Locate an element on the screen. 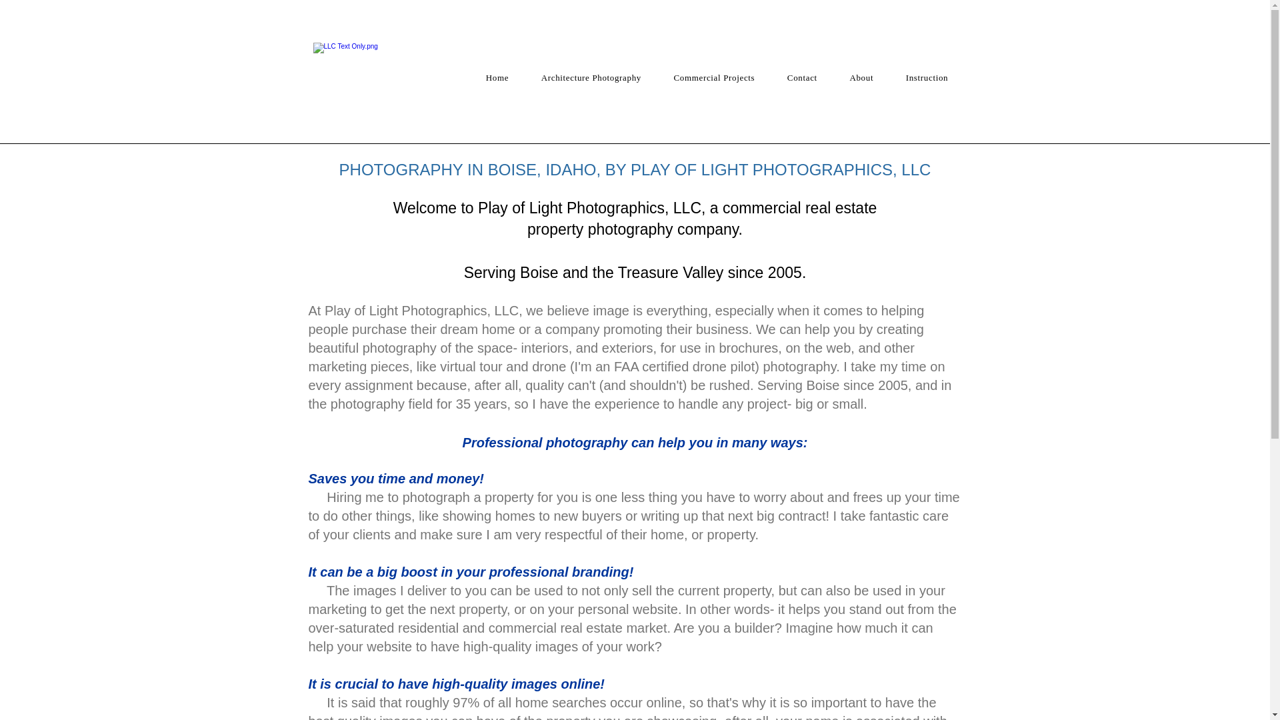 The height and width of the screenshot is (720, 1280). Commercial Projects is located at coordinates (714, 79).